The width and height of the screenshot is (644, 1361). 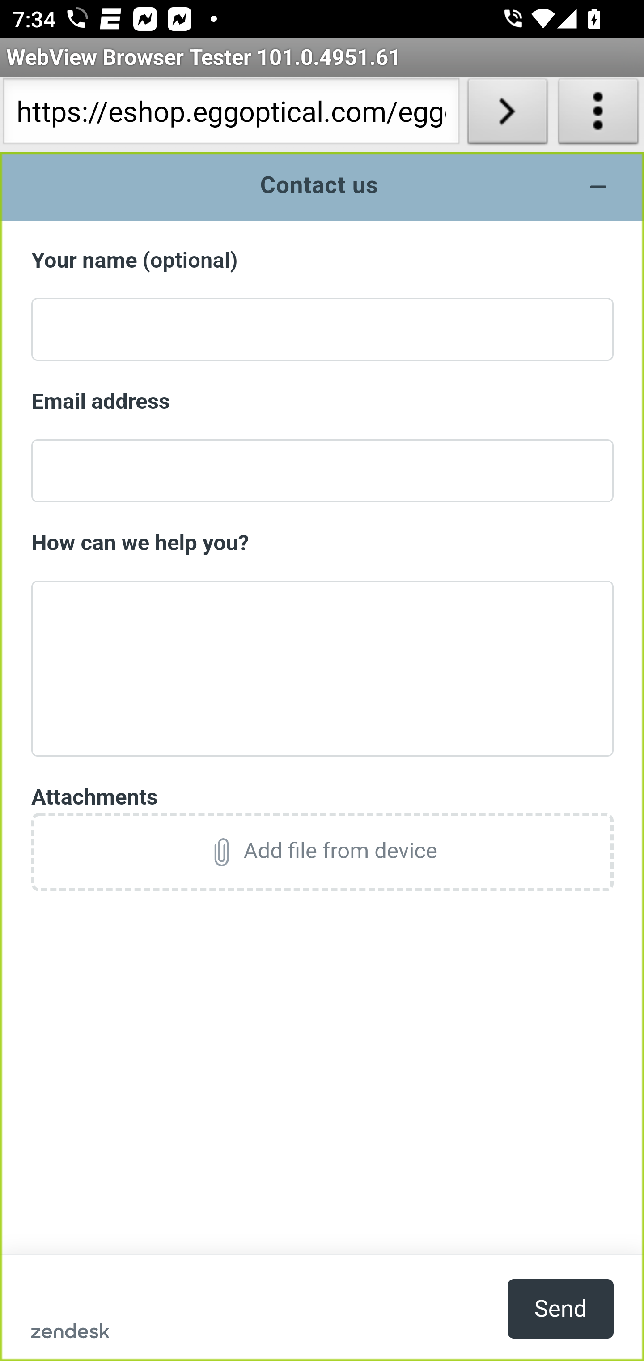 I want to click on Email address, so click(x=323, y=402).